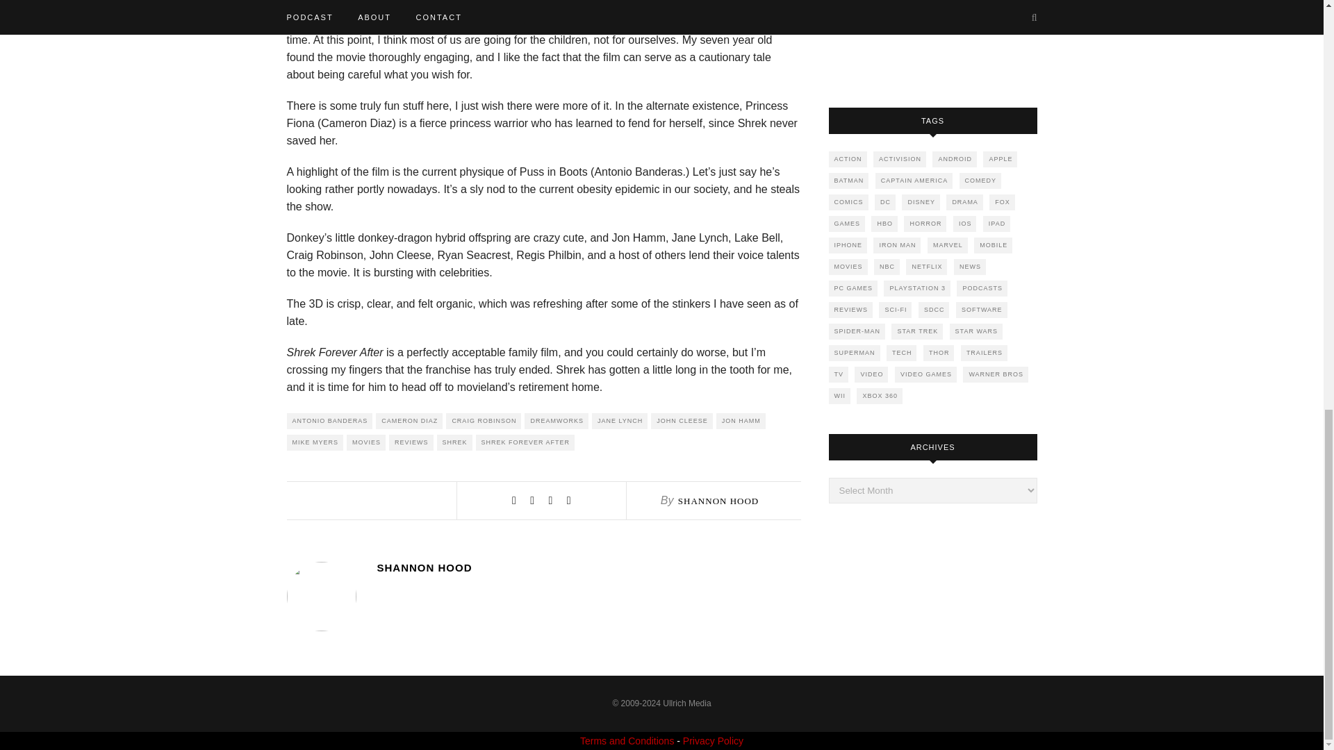 The width and height of the screenshot is (1334, 750). I want to click on CAMERON DIAZ, so click(409, 421).